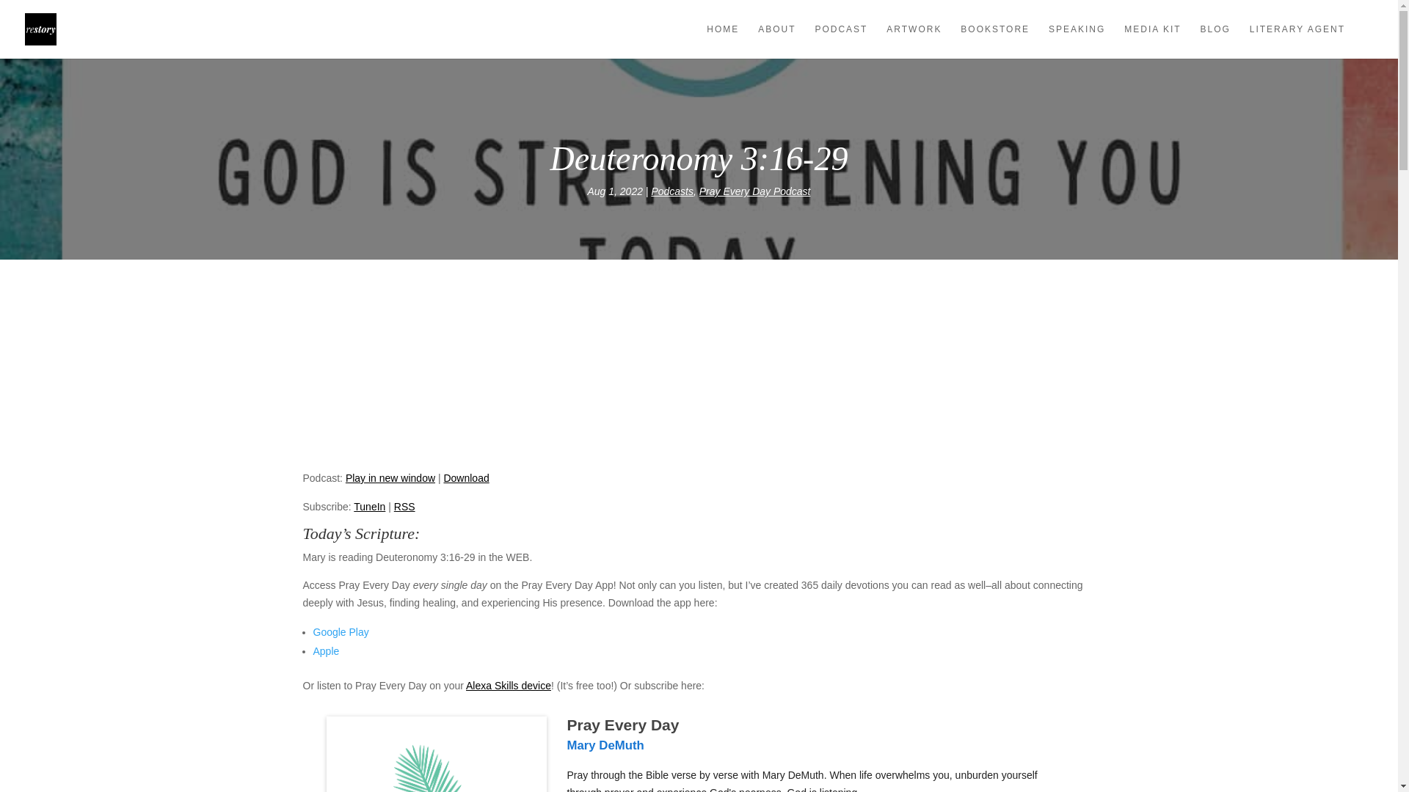 This screenshot has width=1409, height=792. I want to click on BOOKSTORE, so click(995, 41).